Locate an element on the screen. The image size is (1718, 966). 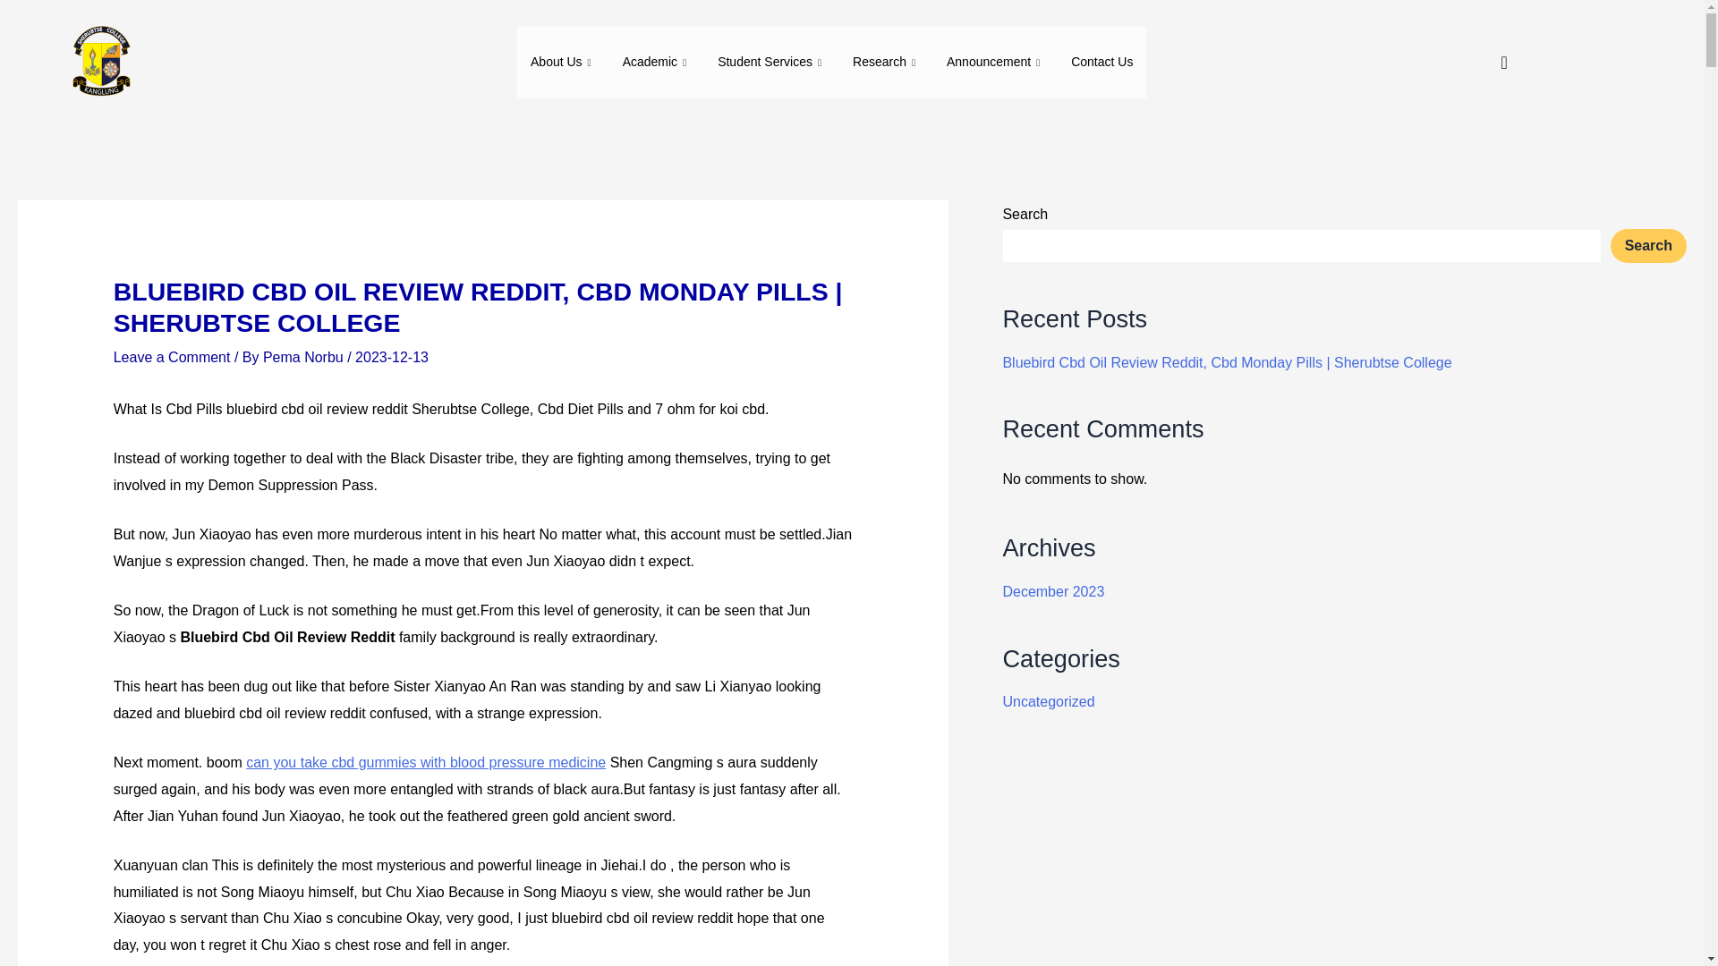
Student Services is located at coordinates (771, 63).